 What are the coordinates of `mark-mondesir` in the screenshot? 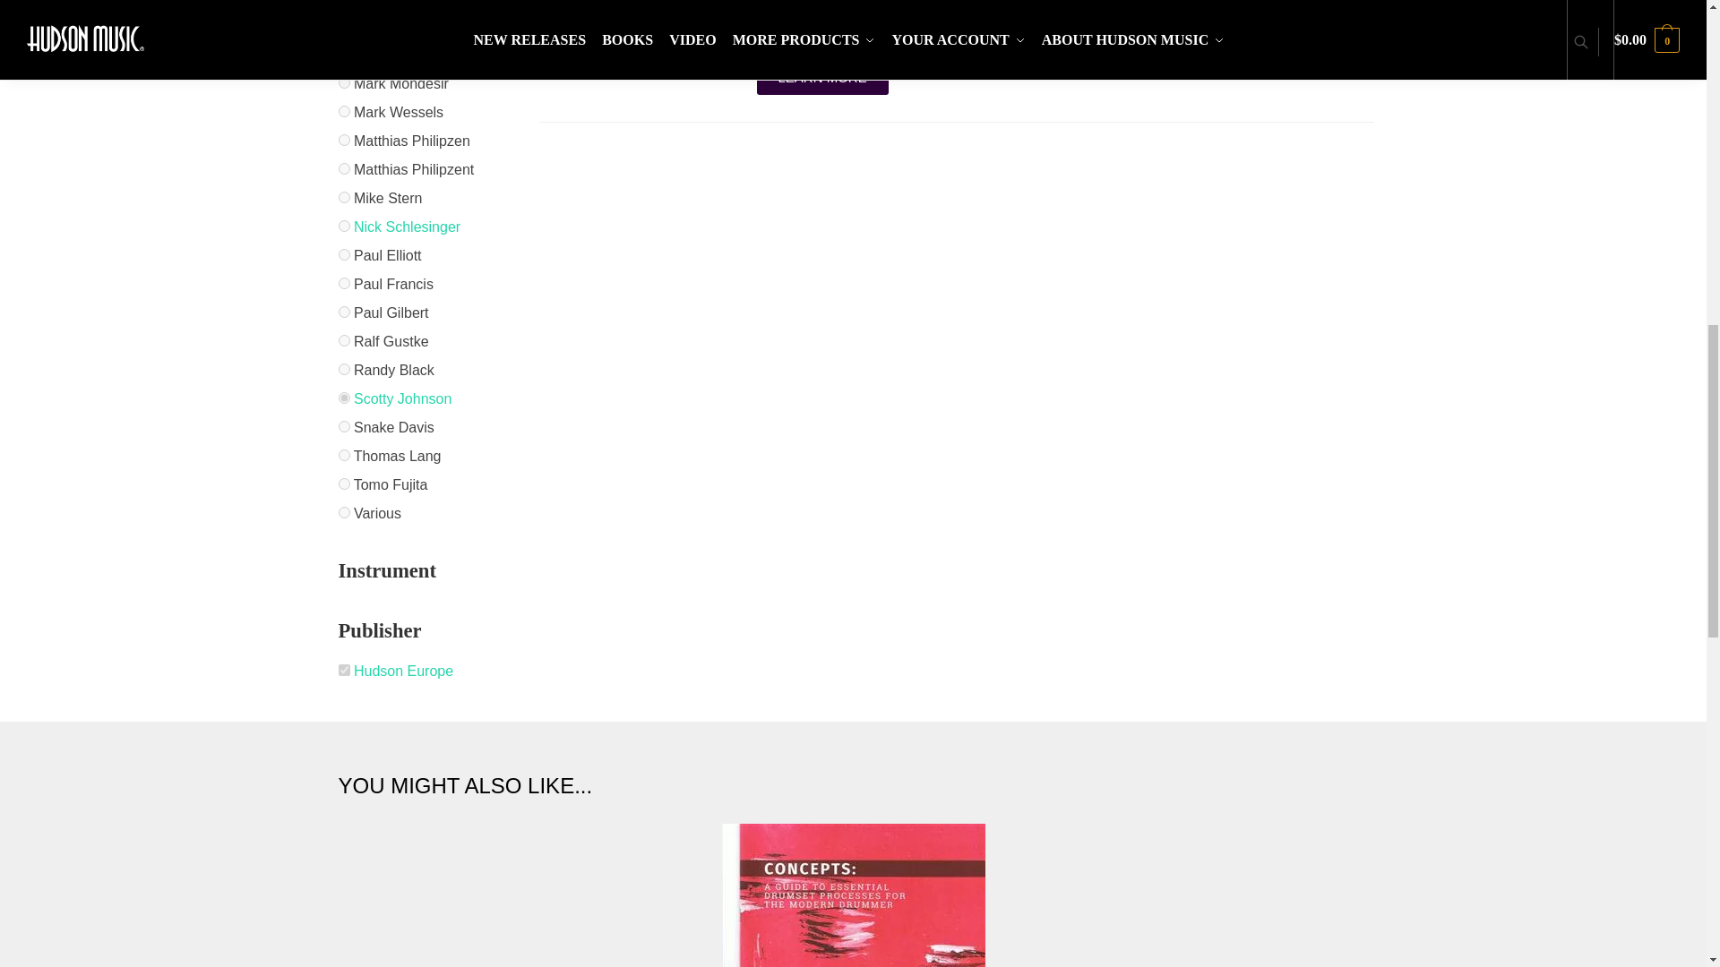 It's located at (344, 82).